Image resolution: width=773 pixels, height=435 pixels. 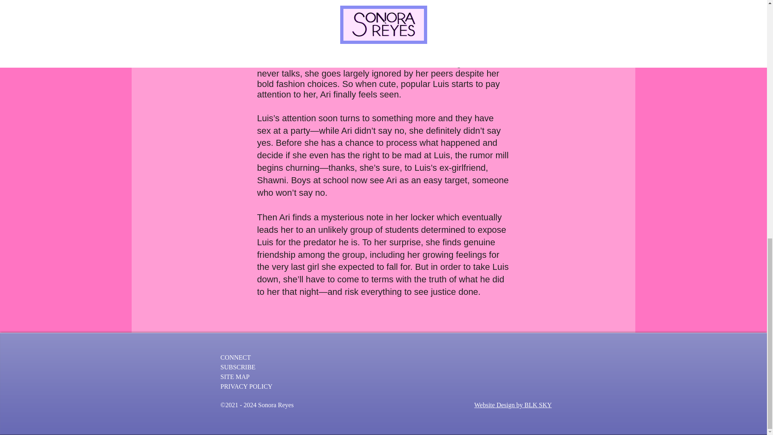 What do you see at coordinates (383, 3) in the screenshot?
I see `Target` at bounding box center [383, 3].